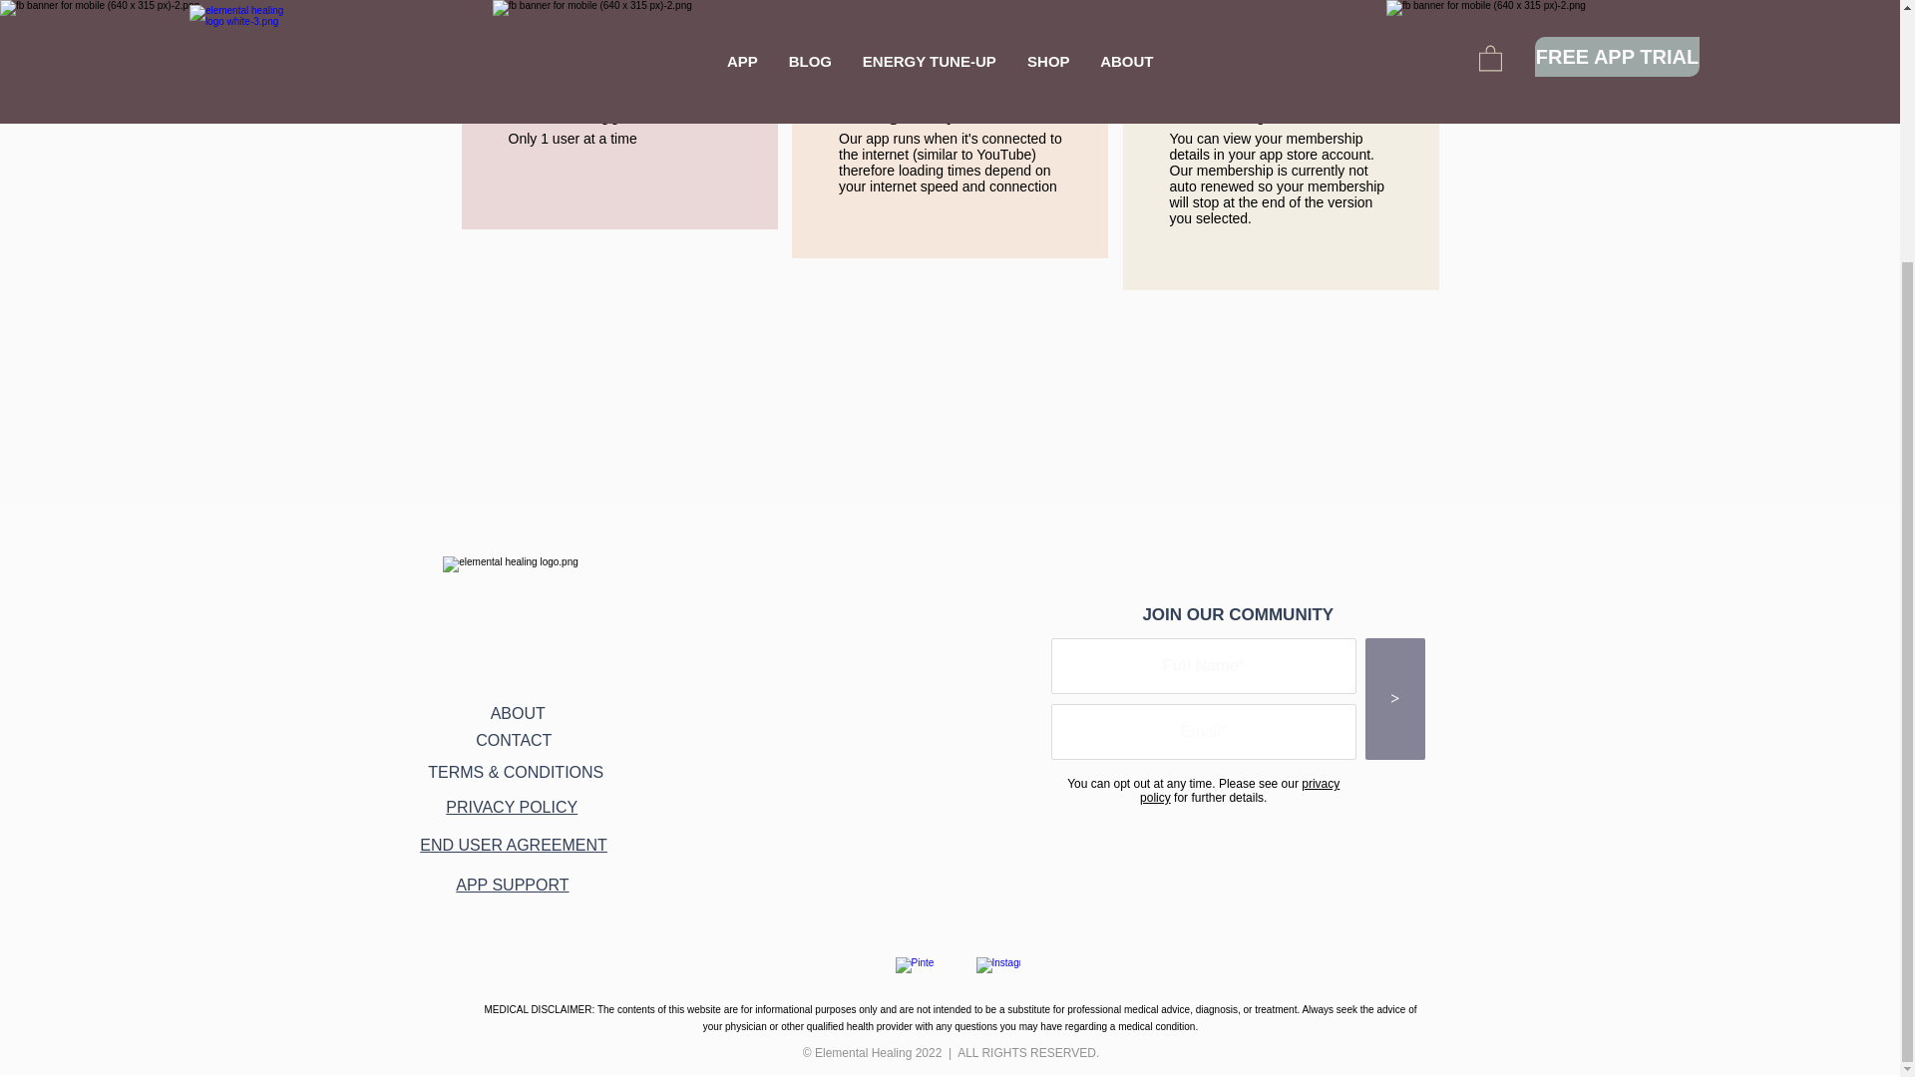  What do you see at coordinates (518, 713) in the screenshot?
I see `ABOUT` at bounding box center [518, 713].